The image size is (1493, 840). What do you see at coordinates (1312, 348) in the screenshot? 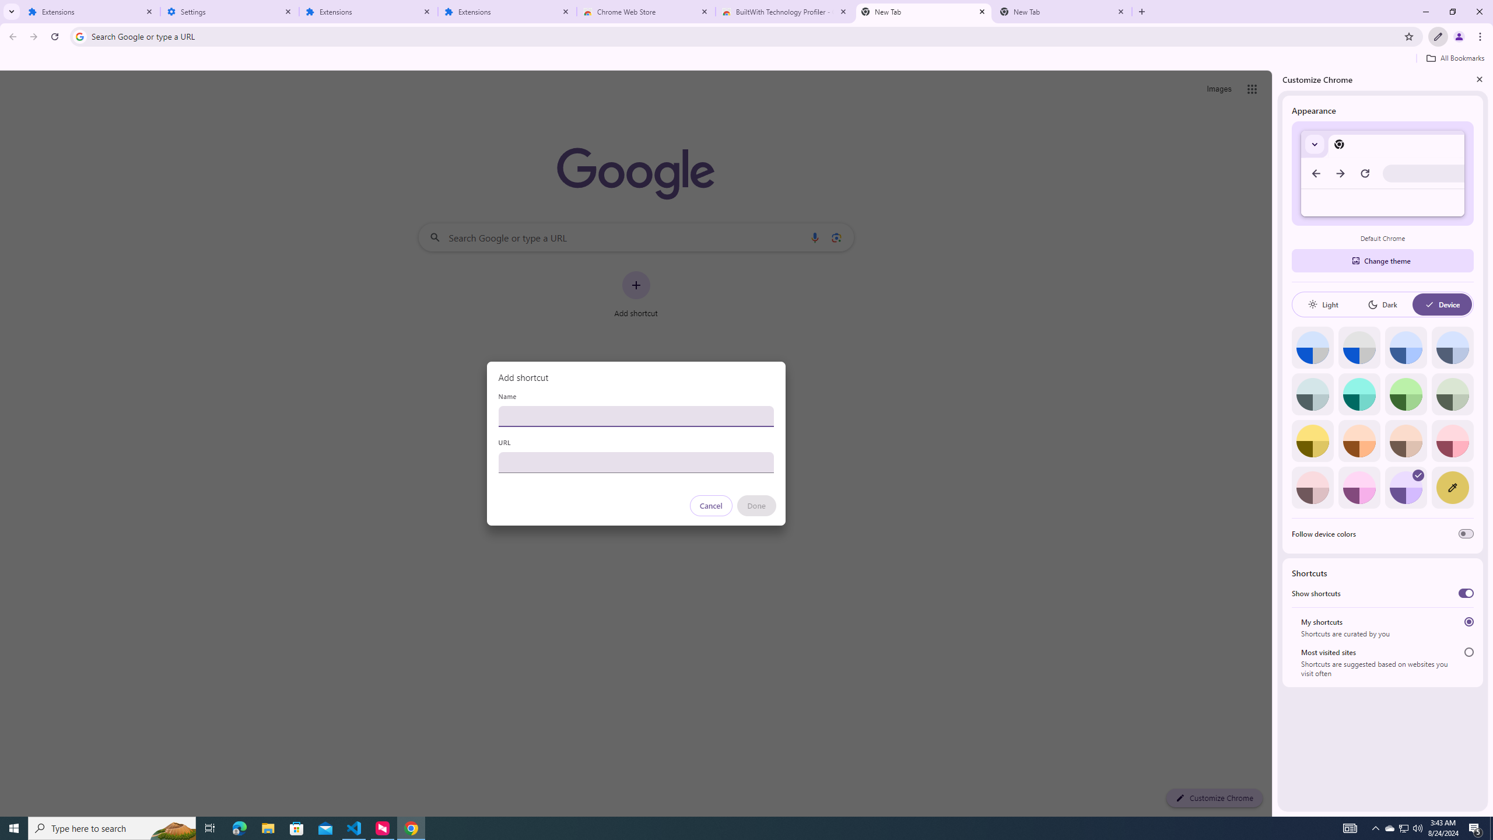
I see `Default color` at bounding box center [1312, 348].